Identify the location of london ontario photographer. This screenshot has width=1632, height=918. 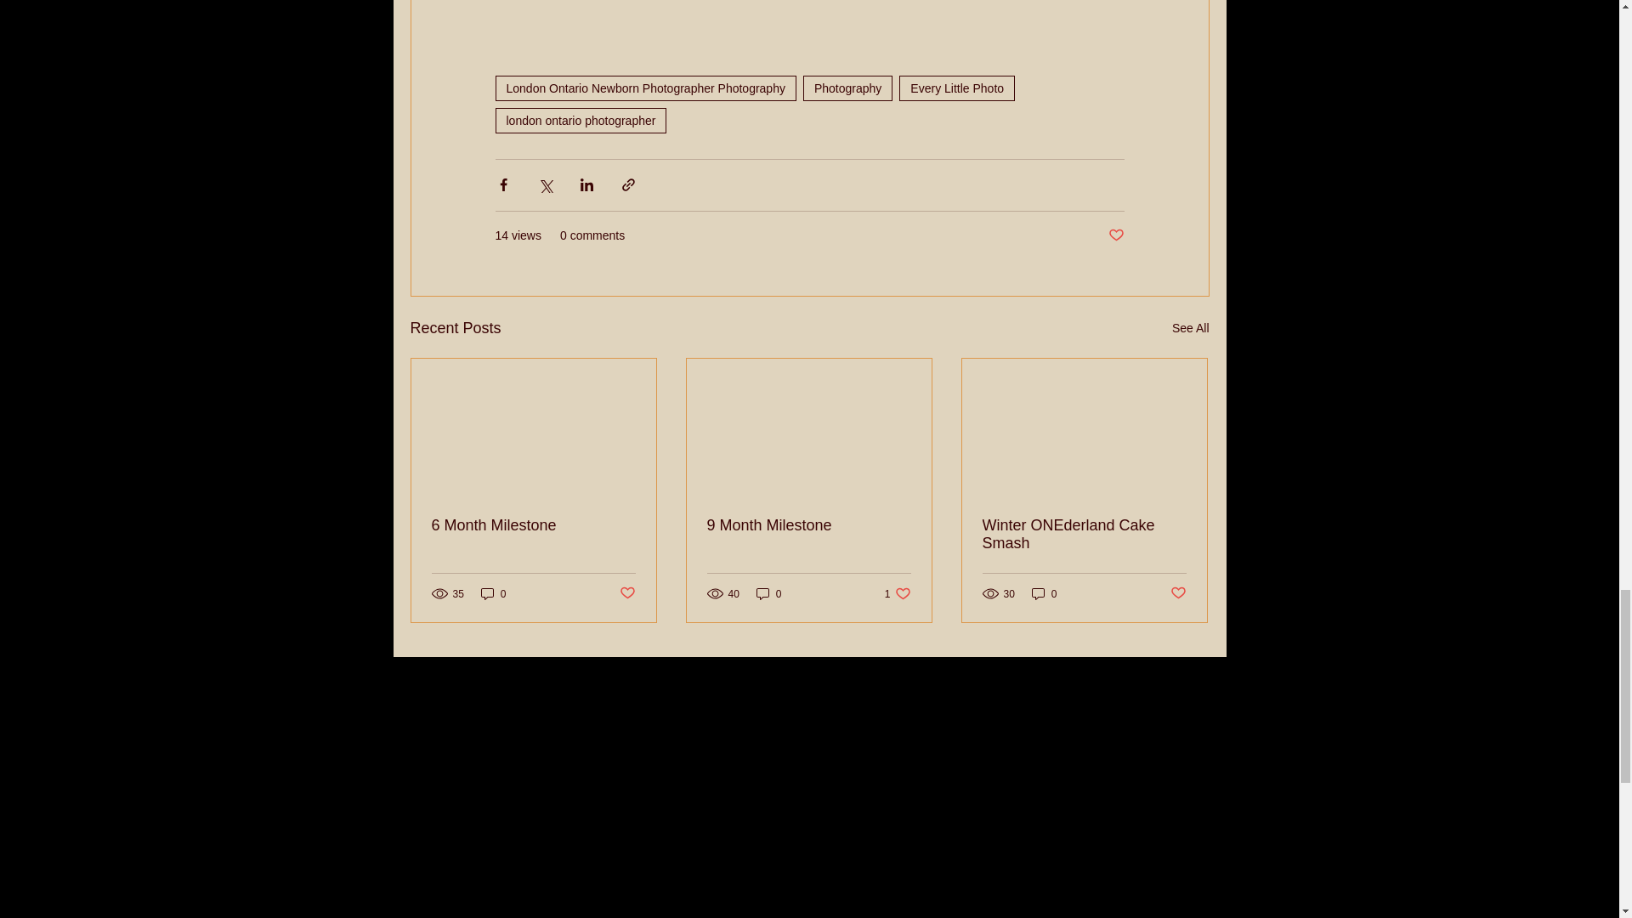
(580, 121).